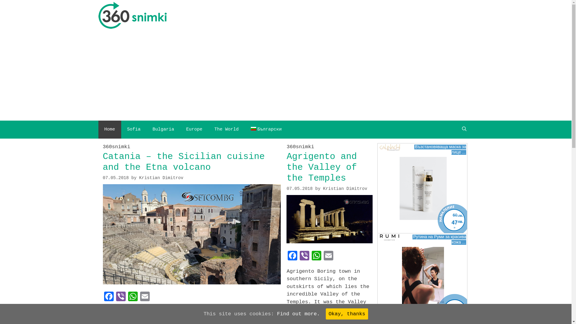  I want to click on Viber, so click(304, 257).